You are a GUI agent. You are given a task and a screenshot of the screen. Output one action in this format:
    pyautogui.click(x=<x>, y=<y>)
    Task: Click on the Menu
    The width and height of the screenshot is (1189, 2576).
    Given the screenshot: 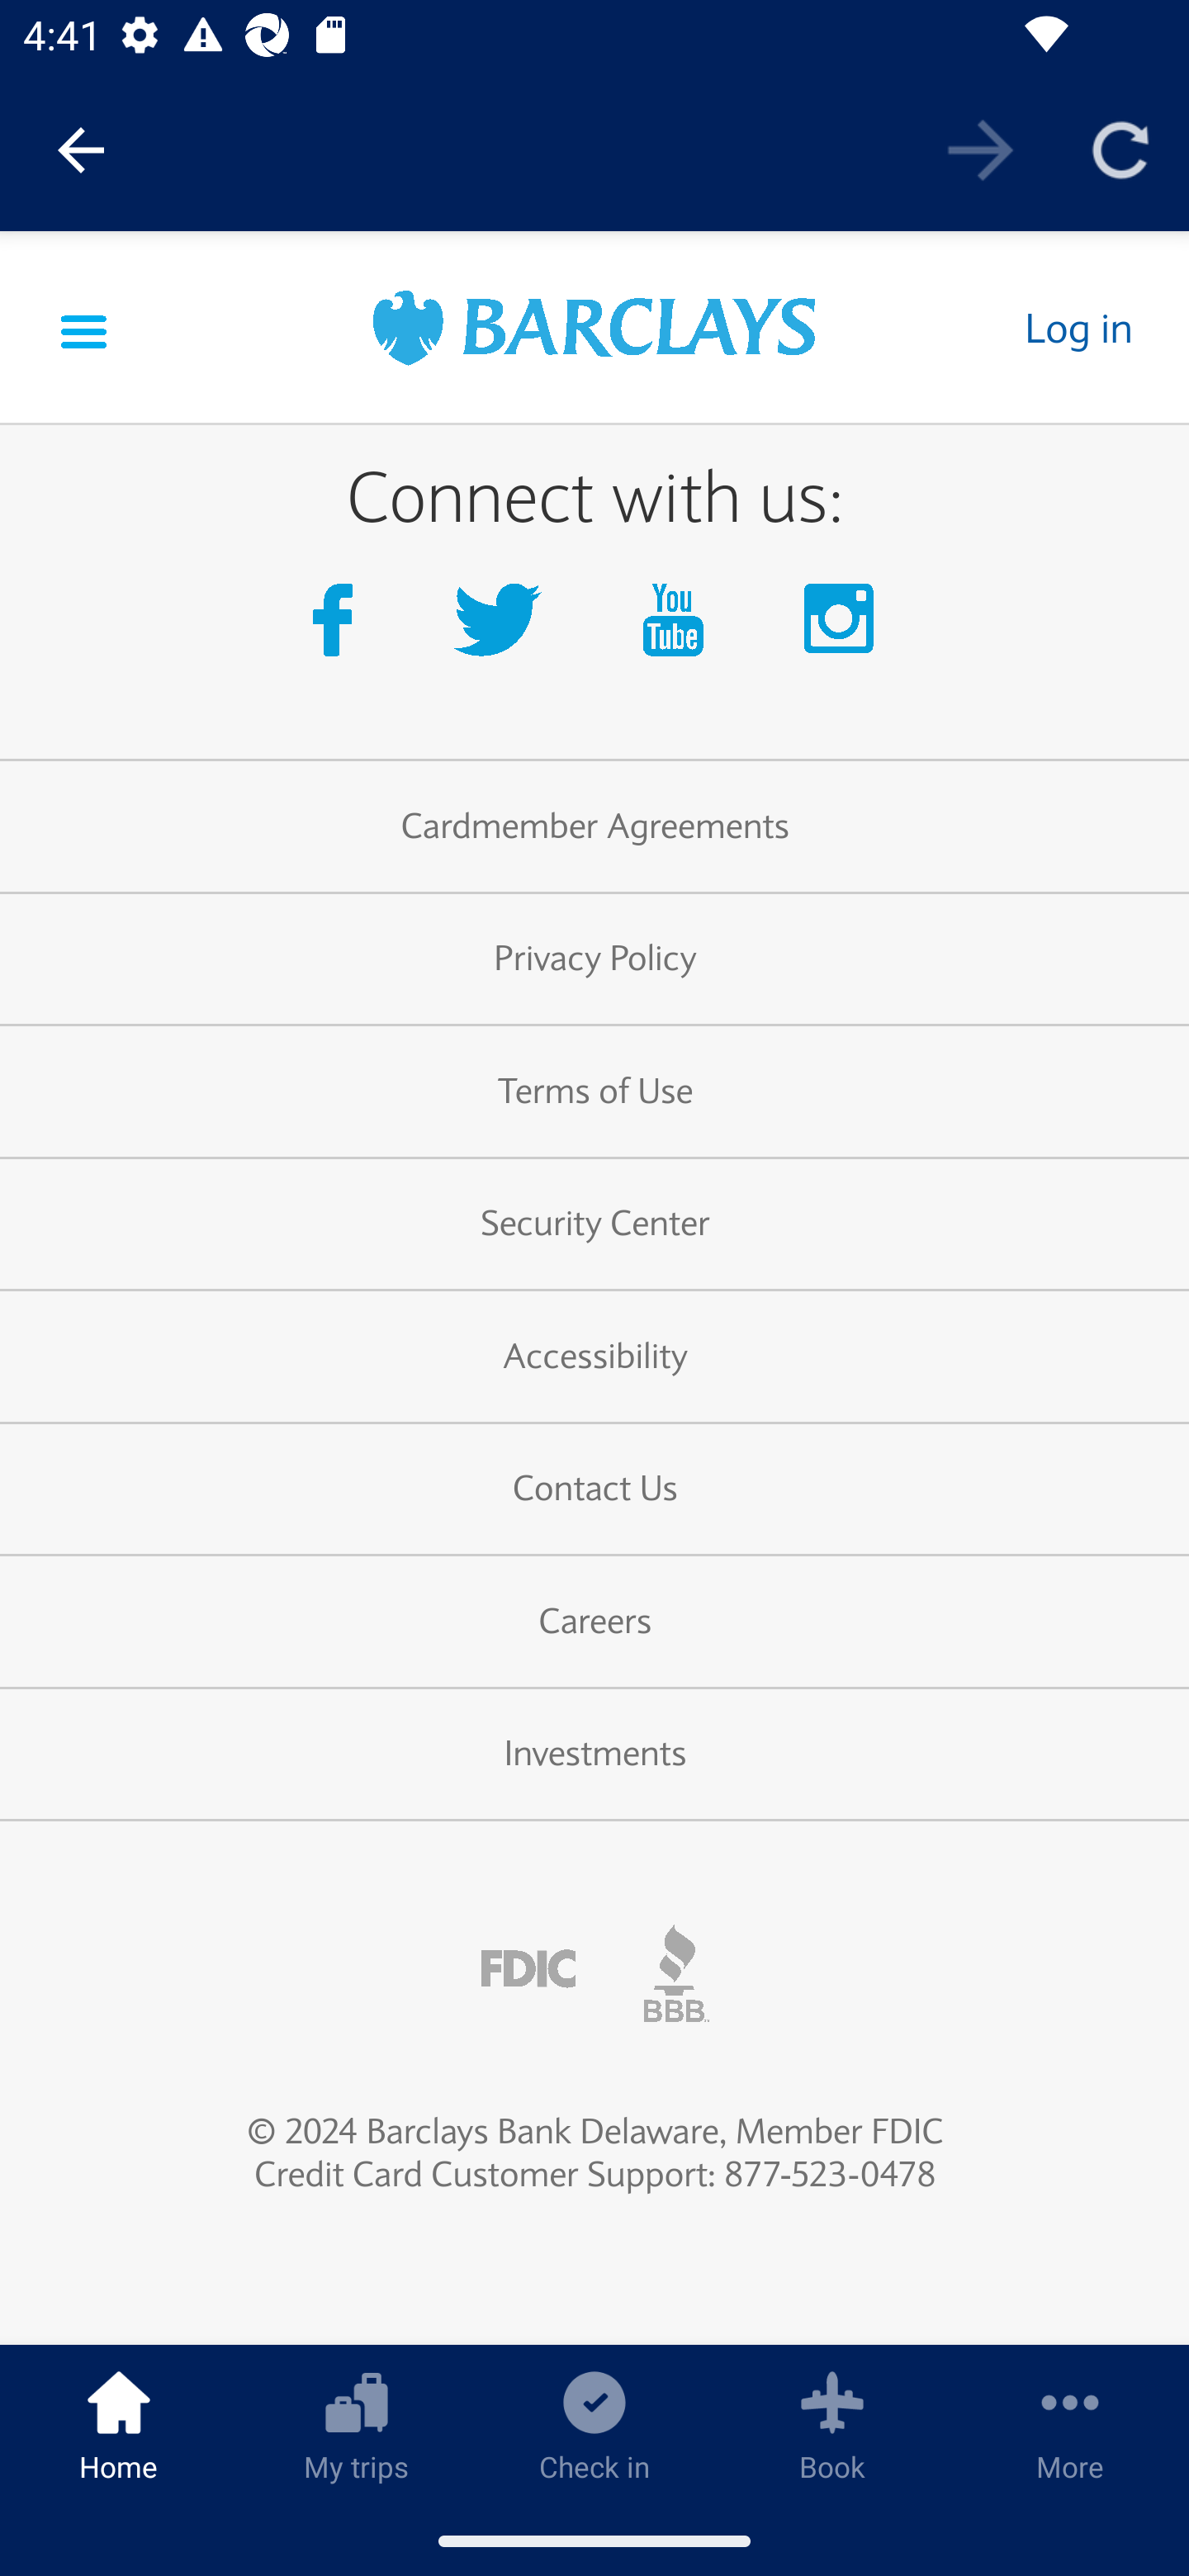 What is the action you would take?
    pyautogui.click(x=84, y=328)
    